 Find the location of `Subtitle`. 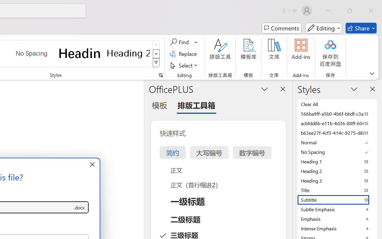

Subtitle is located at coordinates (337, 200).